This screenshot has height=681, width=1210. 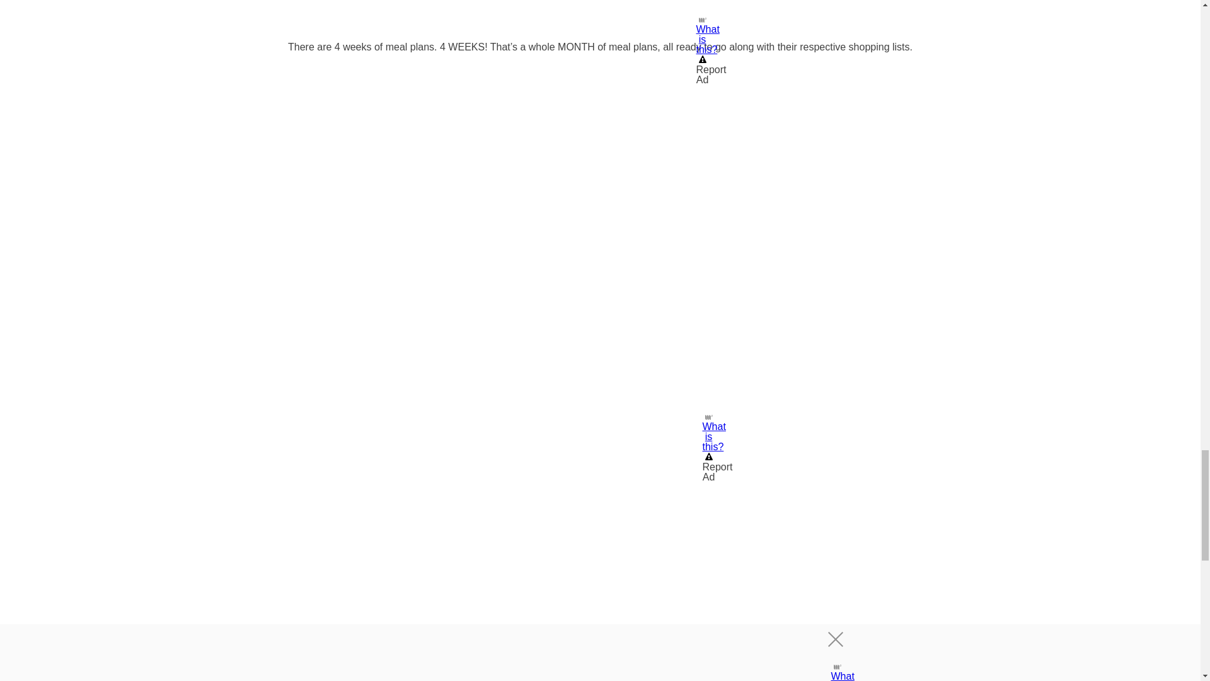 I want to click on 3rd party ad content, so click(x=599, y=409).